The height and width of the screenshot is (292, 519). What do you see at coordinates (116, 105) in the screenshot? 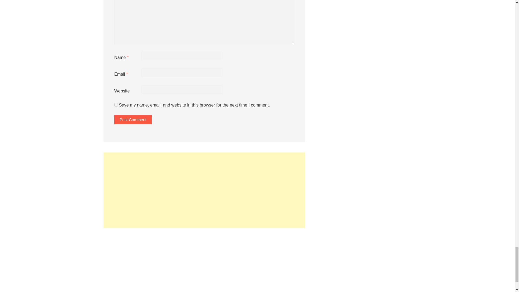
I see `yes` at bounding box center [116, 105].